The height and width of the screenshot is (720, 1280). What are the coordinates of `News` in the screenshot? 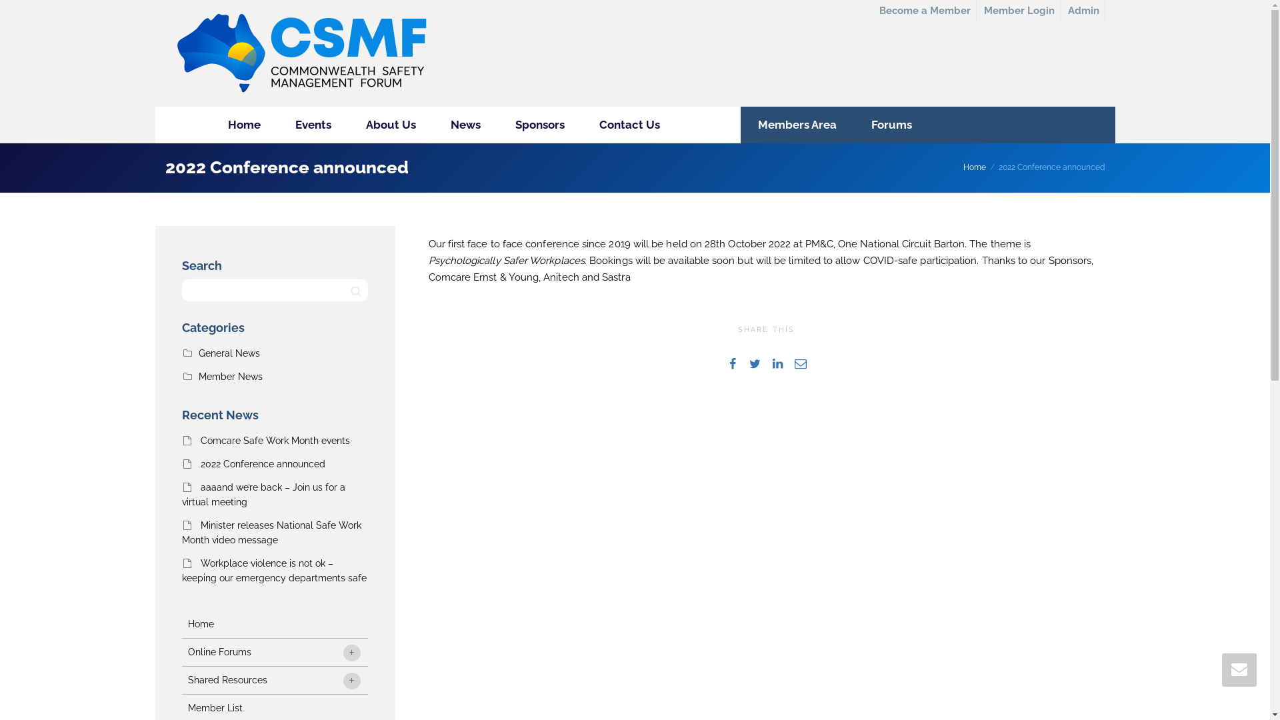 It's located at (465, 125).